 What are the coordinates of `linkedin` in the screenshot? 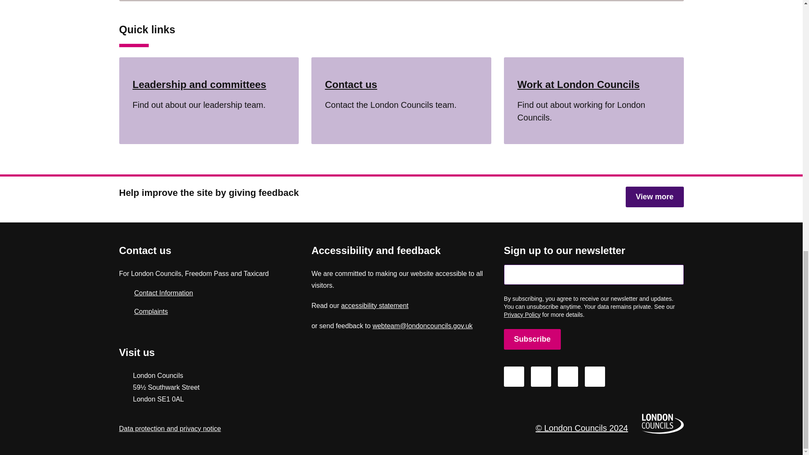 It's located at (654, 197).